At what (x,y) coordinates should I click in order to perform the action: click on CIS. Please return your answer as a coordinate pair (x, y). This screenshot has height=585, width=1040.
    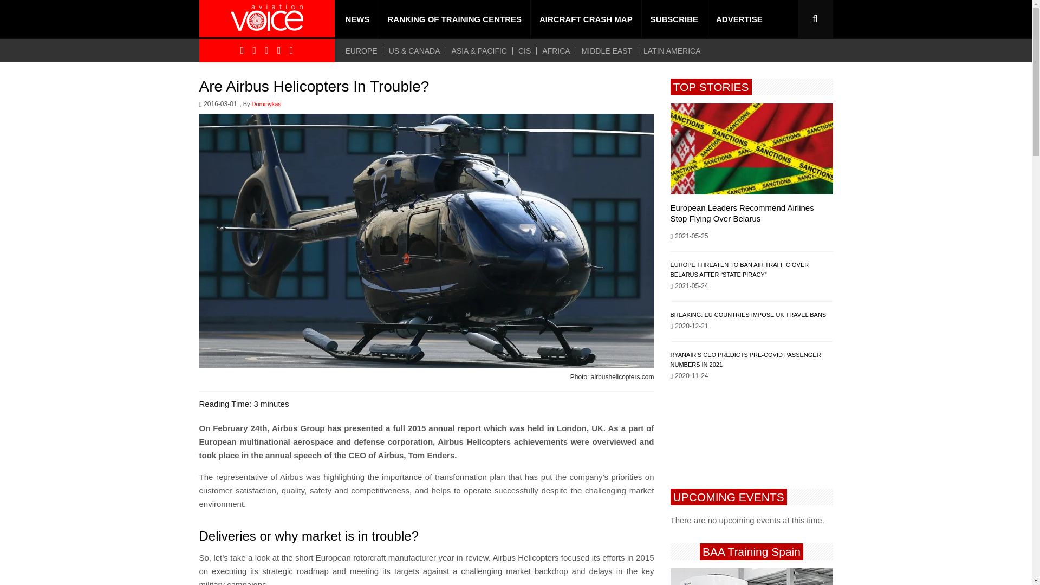
    Looking at the image, I should click on (524, 51).